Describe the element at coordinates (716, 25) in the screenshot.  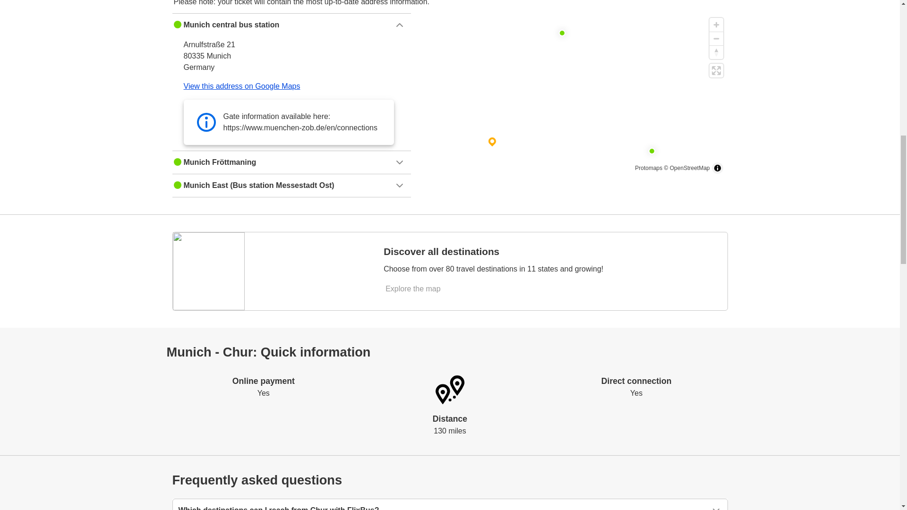
I see `Zoom in` at that location.